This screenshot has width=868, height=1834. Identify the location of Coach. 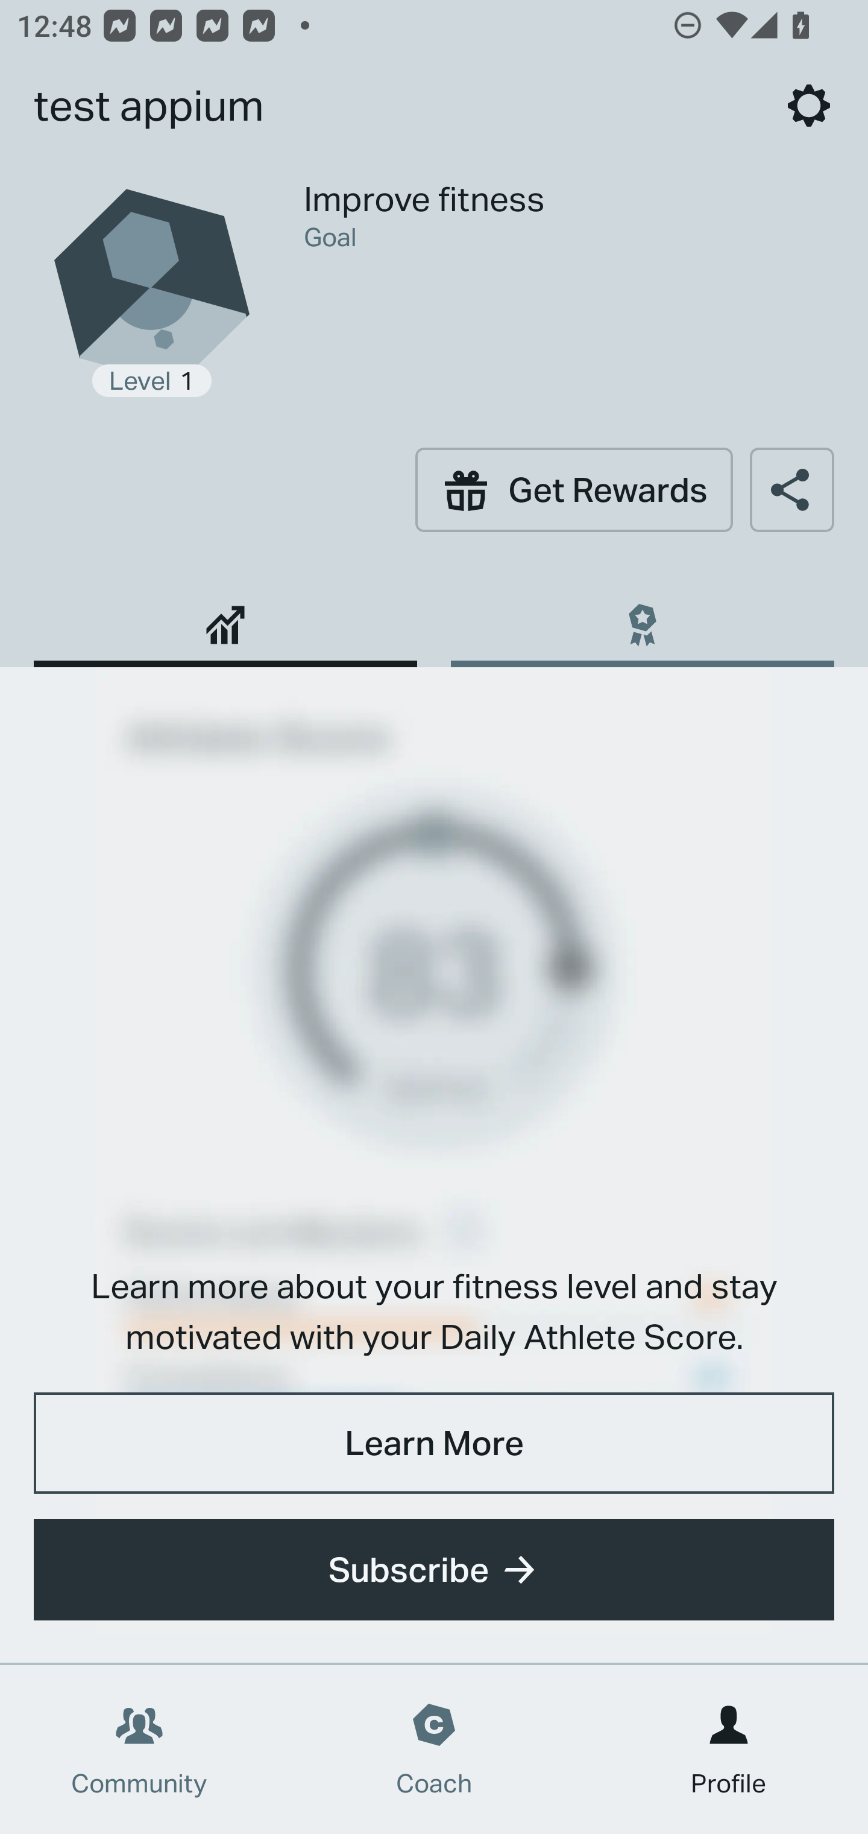
(434, 1750).